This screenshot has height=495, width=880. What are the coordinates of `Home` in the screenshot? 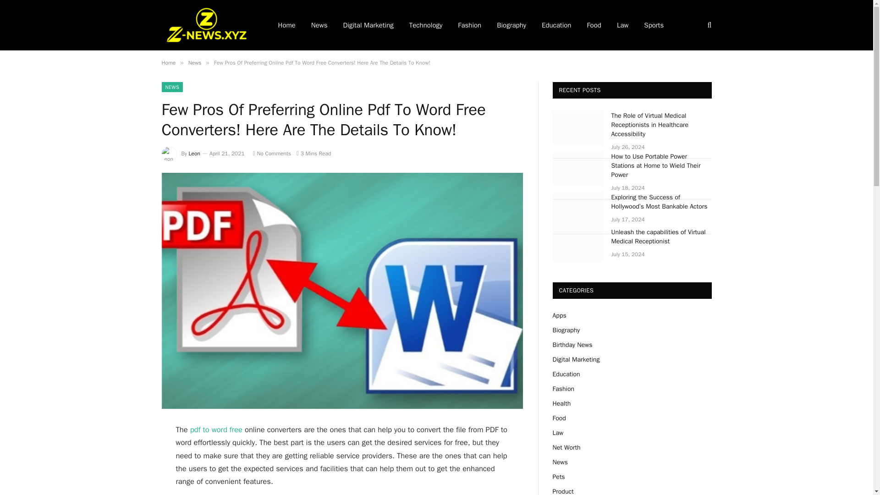 It's located at (168, 62).